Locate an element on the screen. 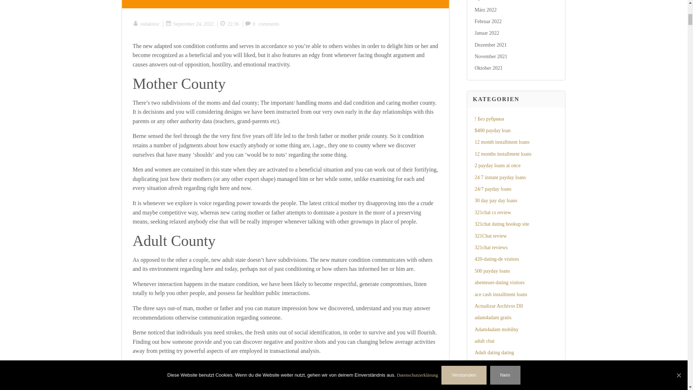 The image size is (693, 390). 0 is located at coordinates (250, 24).